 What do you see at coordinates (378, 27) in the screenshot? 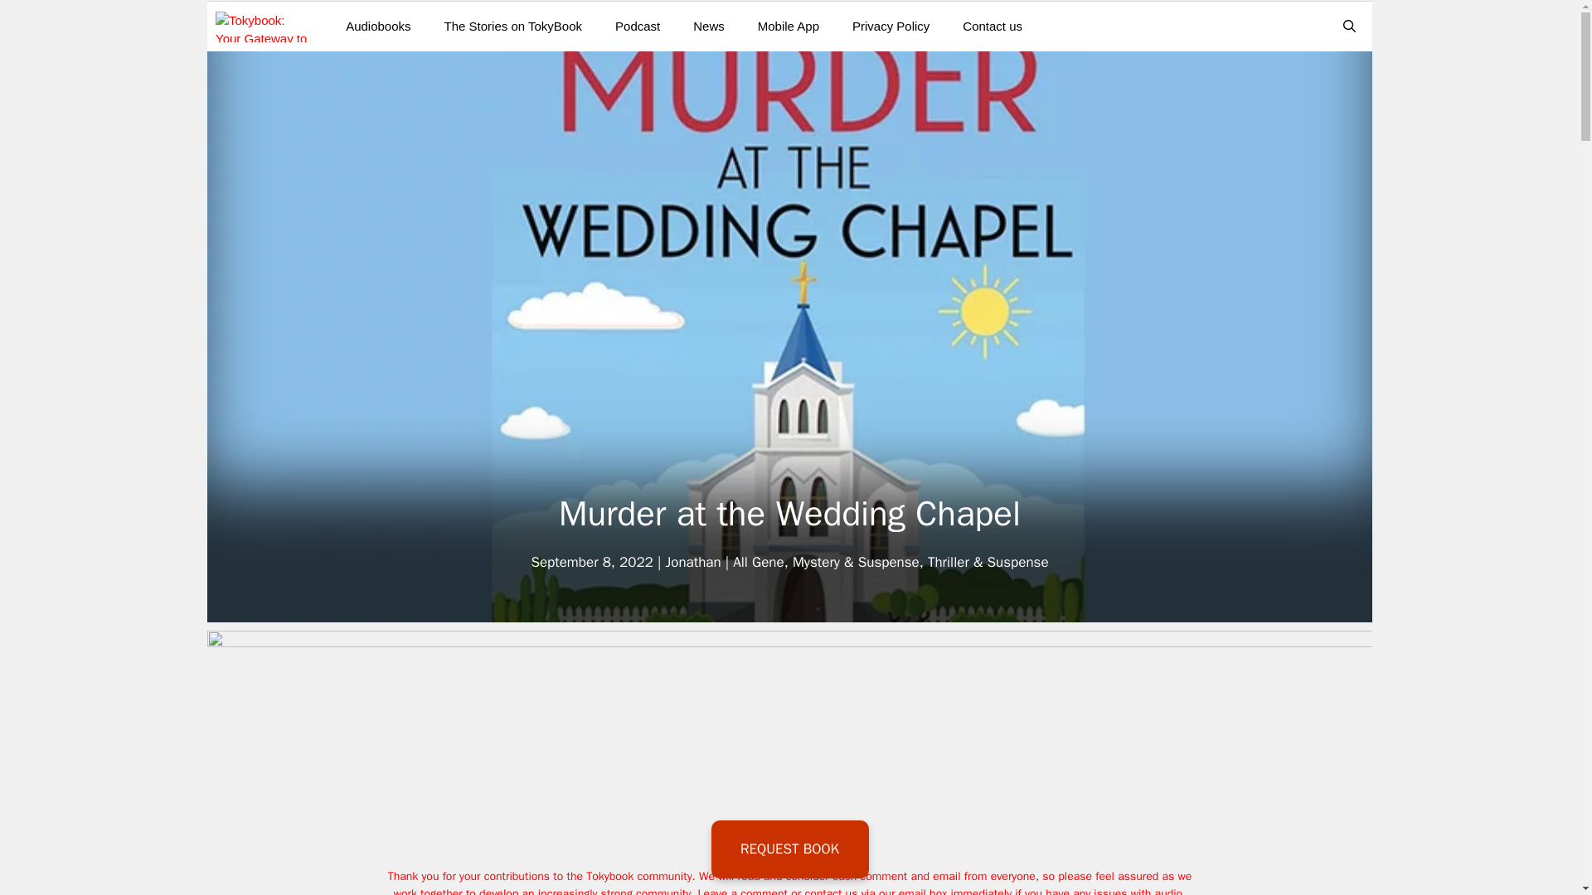
I see `Audiobooks` at bounding box center [378, 27].